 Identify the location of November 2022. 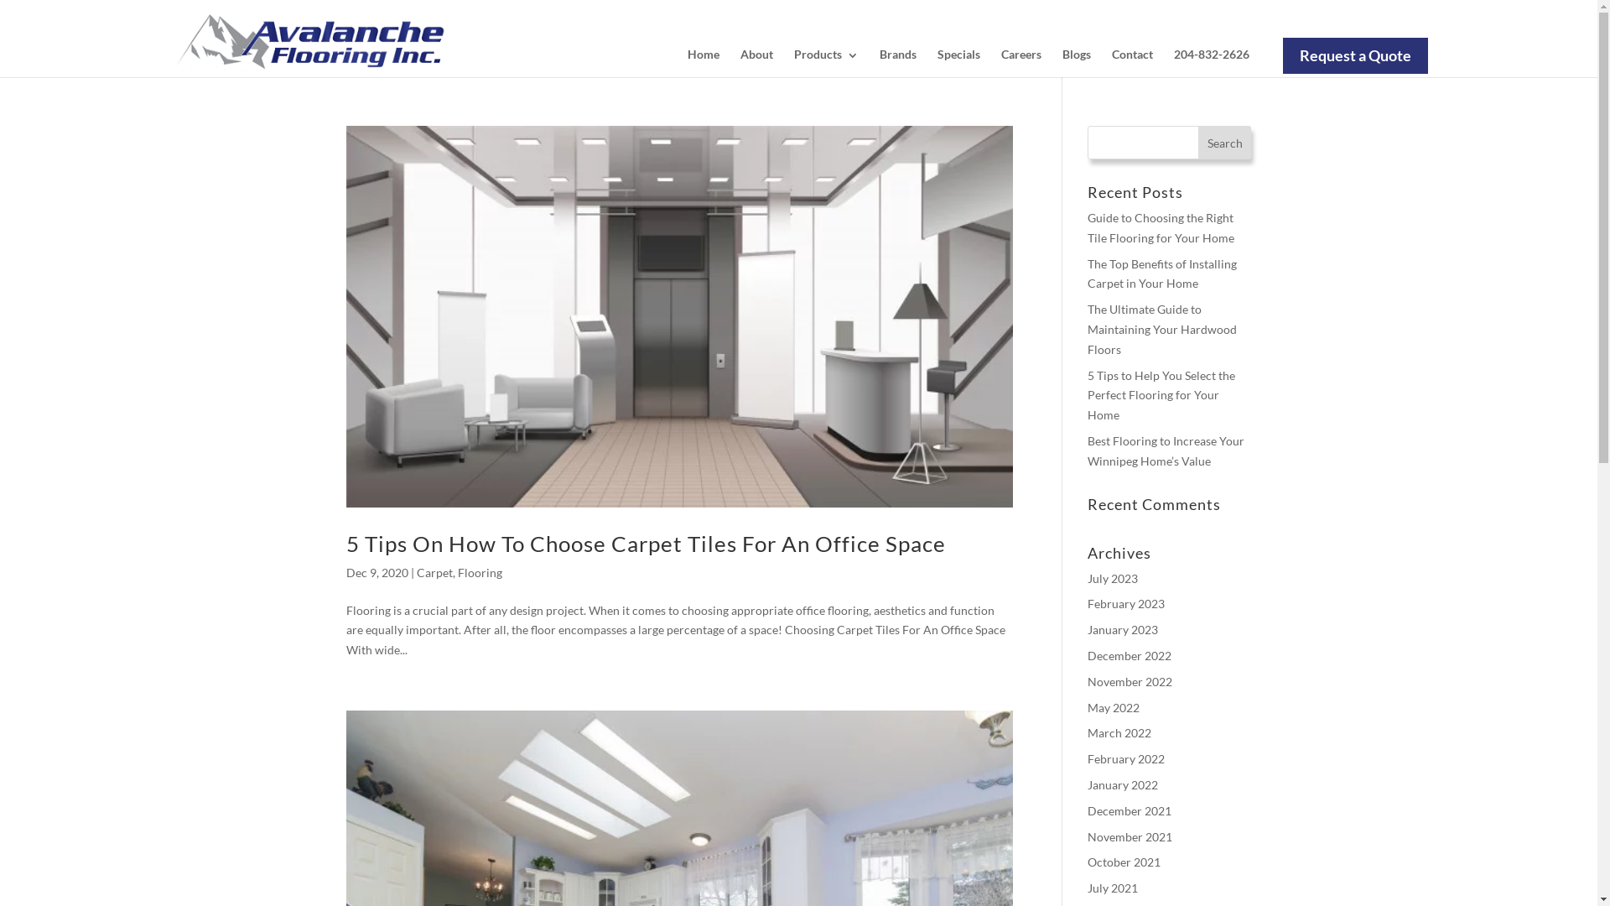
(1130, 681).